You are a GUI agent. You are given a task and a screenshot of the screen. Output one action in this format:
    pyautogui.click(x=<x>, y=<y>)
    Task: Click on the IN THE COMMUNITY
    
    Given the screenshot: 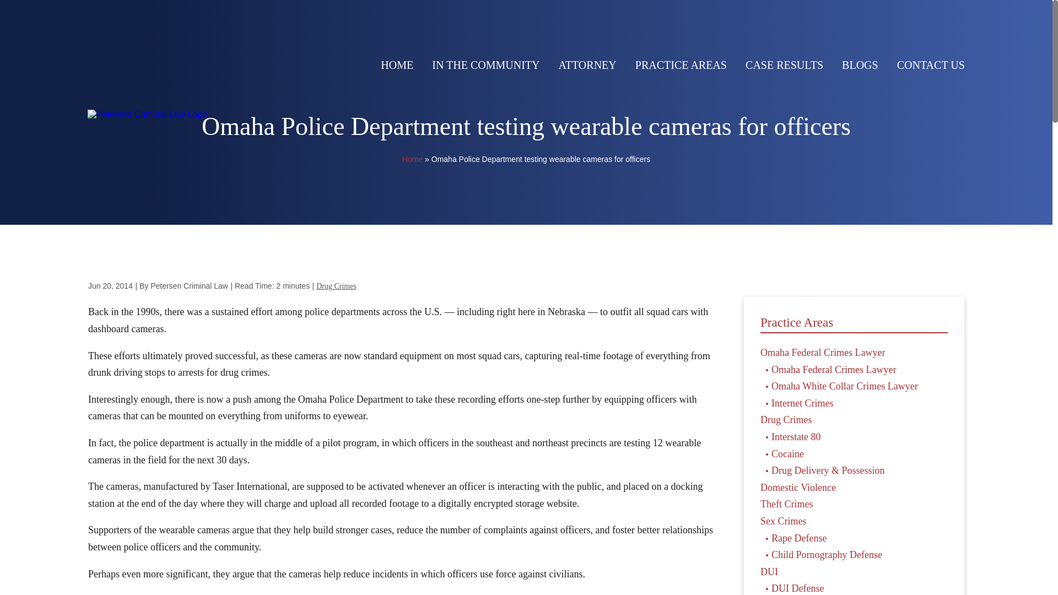 What is the action you would take?
    pyautogui.click(x=485, y=65)
    